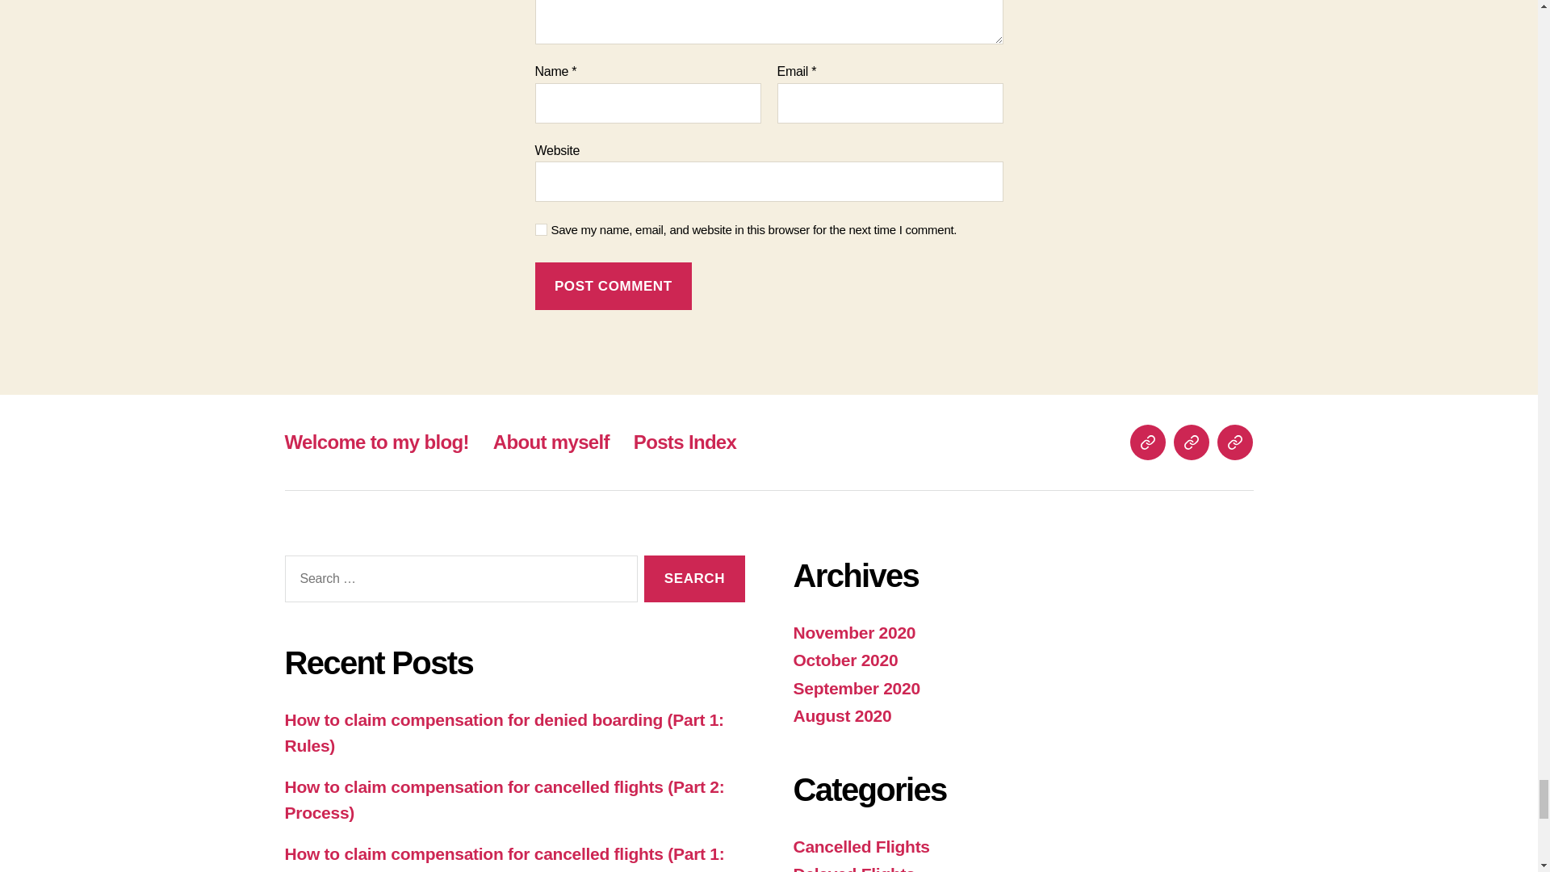  What do you see at coordinates (541, 229) in the screenshot?
I see `yes` at bounding box center [541, 229].